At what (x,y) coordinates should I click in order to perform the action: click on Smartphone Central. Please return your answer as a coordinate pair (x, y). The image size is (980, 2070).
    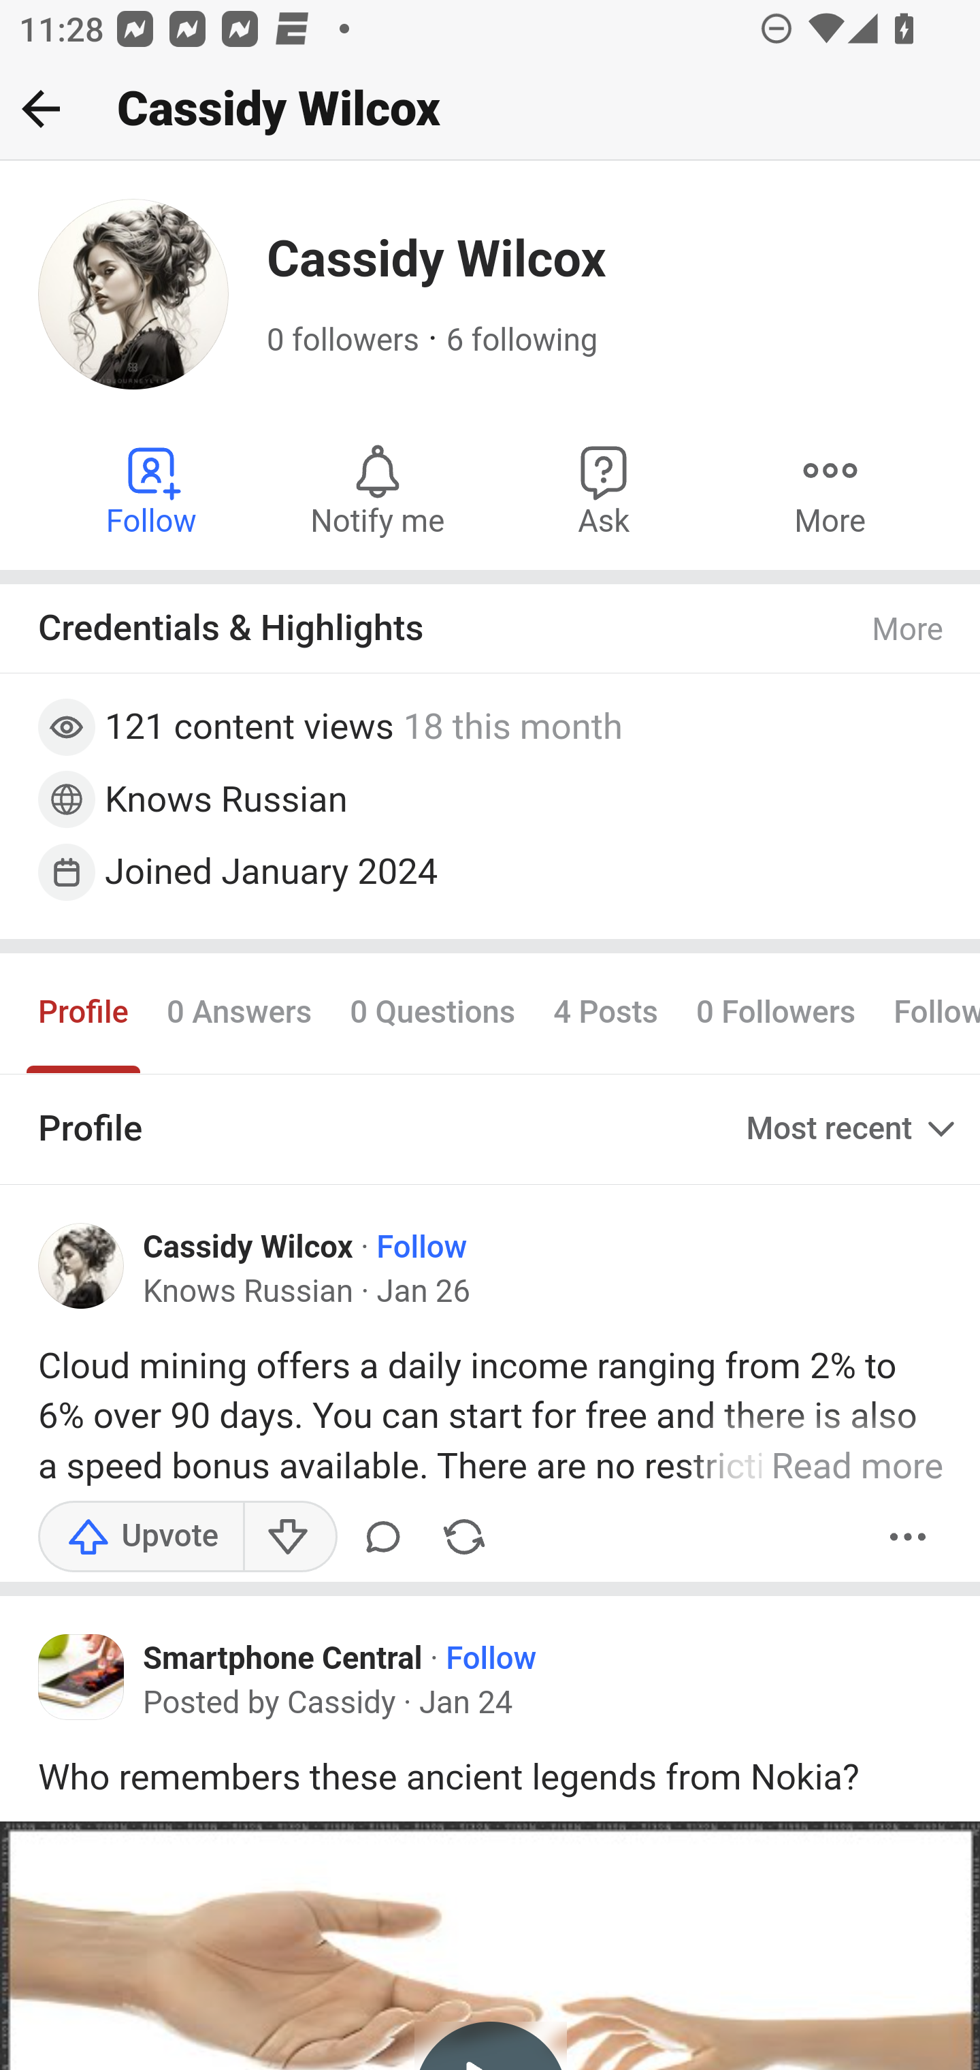
    Looking at the image, I should click on (283, 1657).